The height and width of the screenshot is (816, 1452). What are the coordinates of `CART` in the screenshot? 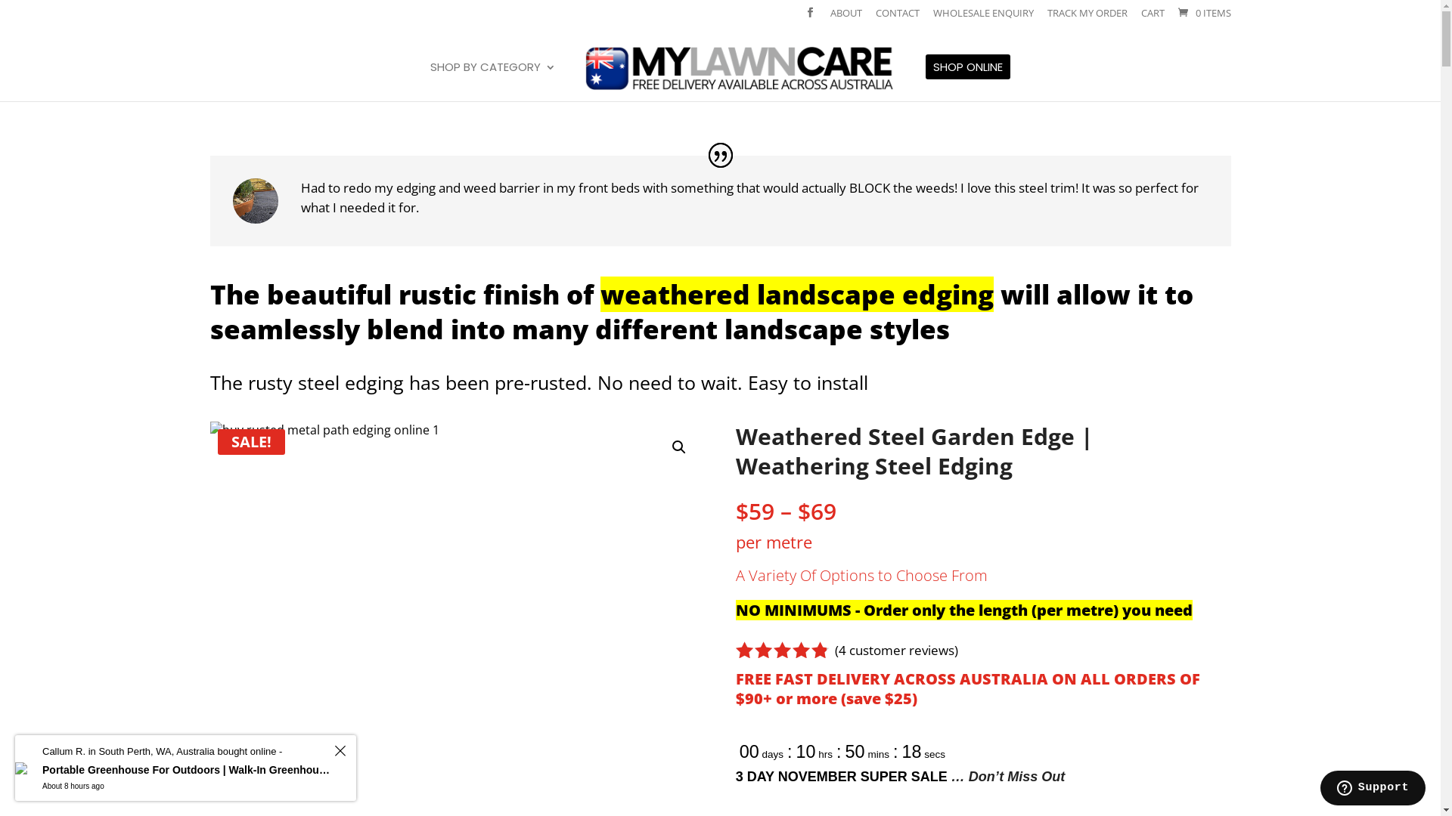 It's located at (1153, 17).